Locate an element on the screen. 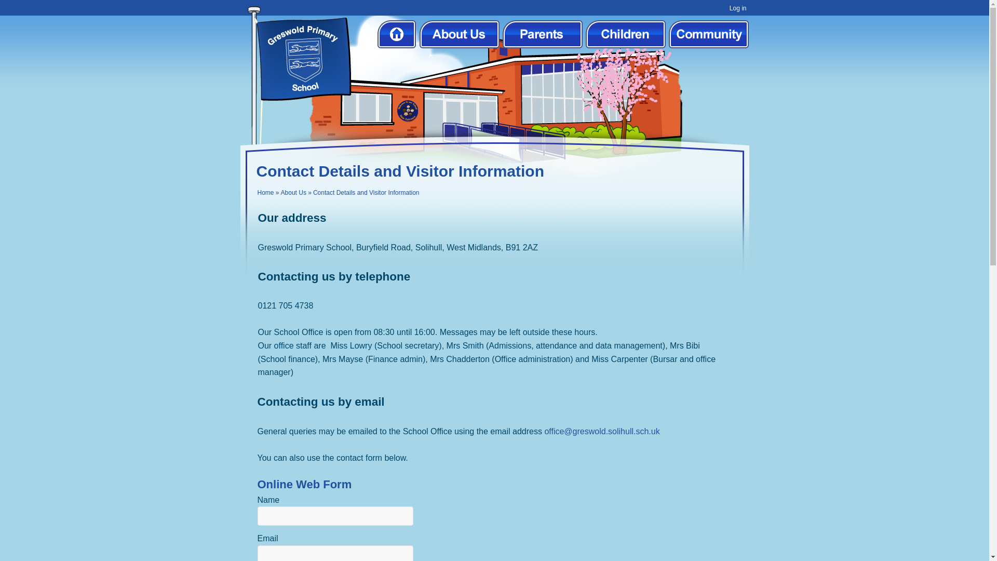  Home is located at coordinates (396, 34).